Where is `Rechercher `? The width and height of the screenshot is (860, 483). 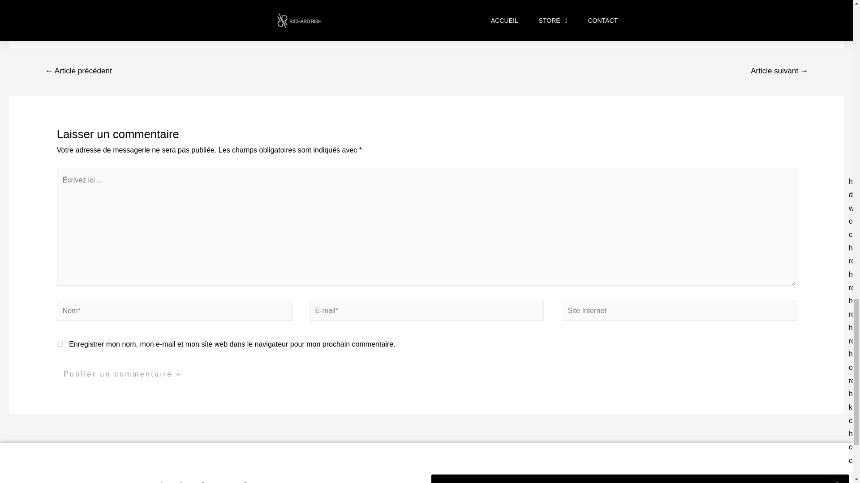 Rechercher  is located at coordinates (628, 479).